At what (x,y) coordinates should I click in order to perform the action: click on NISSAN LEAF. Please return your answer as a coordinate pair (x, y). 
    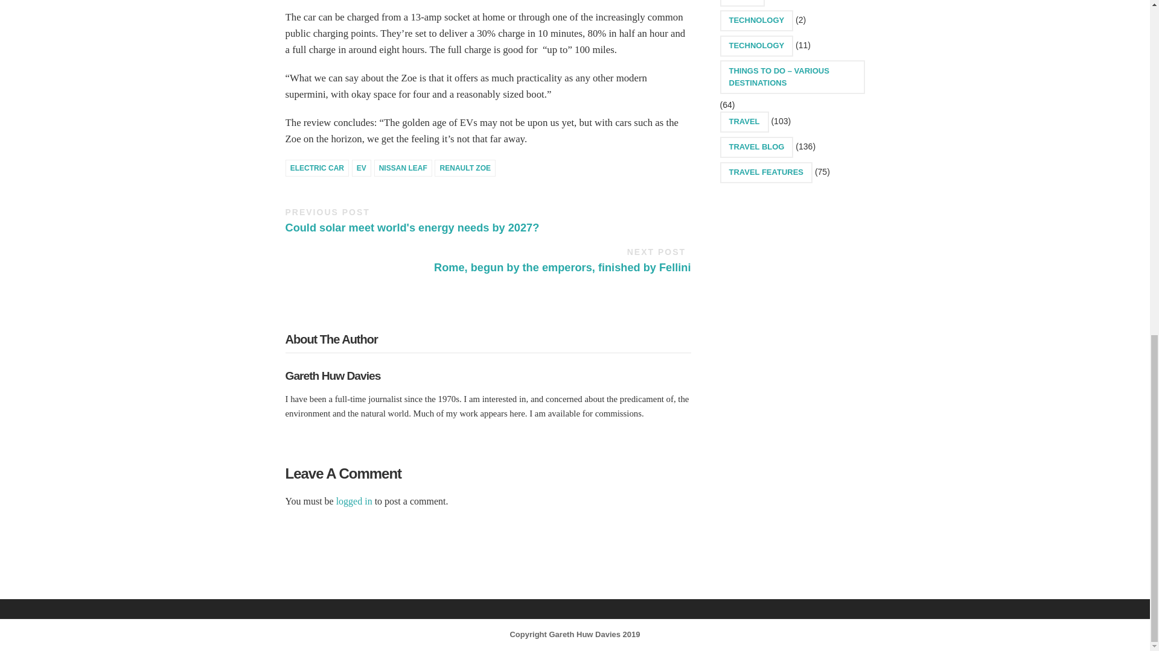
    Looking at the image, I should click on (412, 221).